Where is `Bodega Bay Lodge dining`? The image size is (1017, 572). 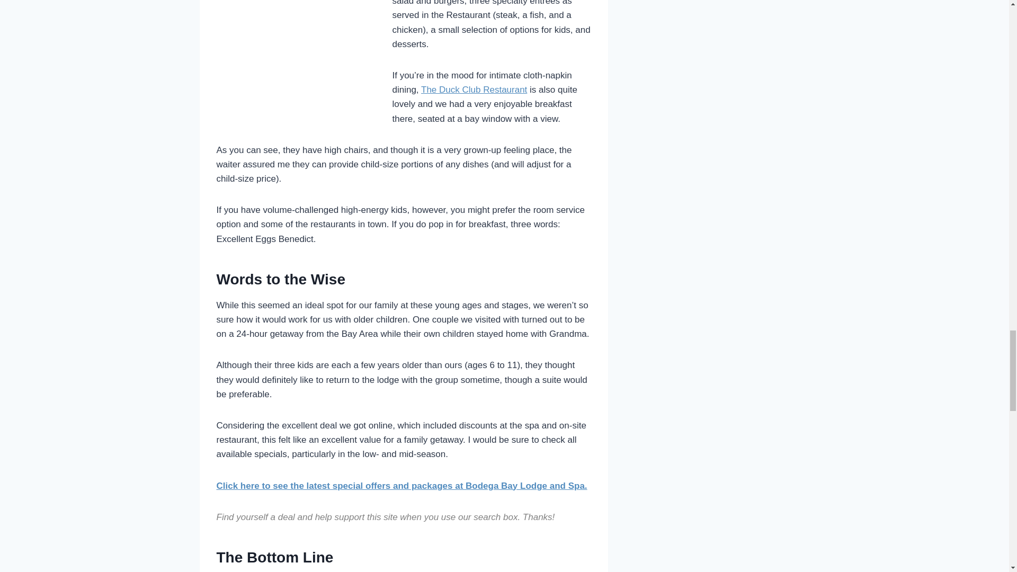
Bodega Bay Lodge dining is located at coordinates (474, 90).